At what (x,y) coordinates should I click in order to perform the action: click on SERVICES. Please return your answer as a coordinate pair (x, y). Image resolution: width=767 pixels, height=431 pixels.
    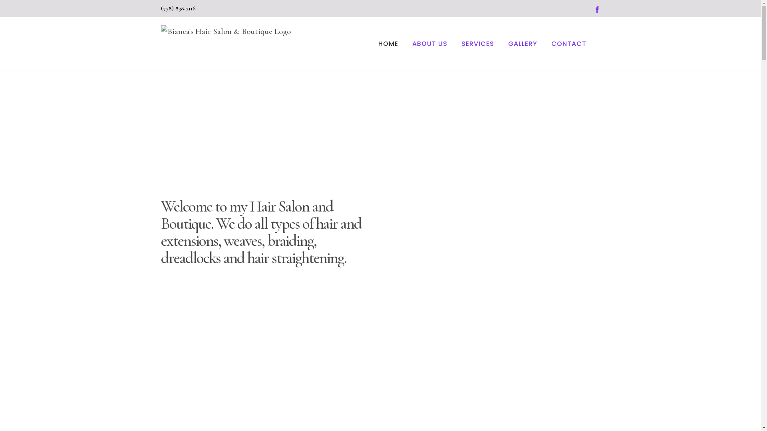
    Looking at the image, I should click on (477, 44).